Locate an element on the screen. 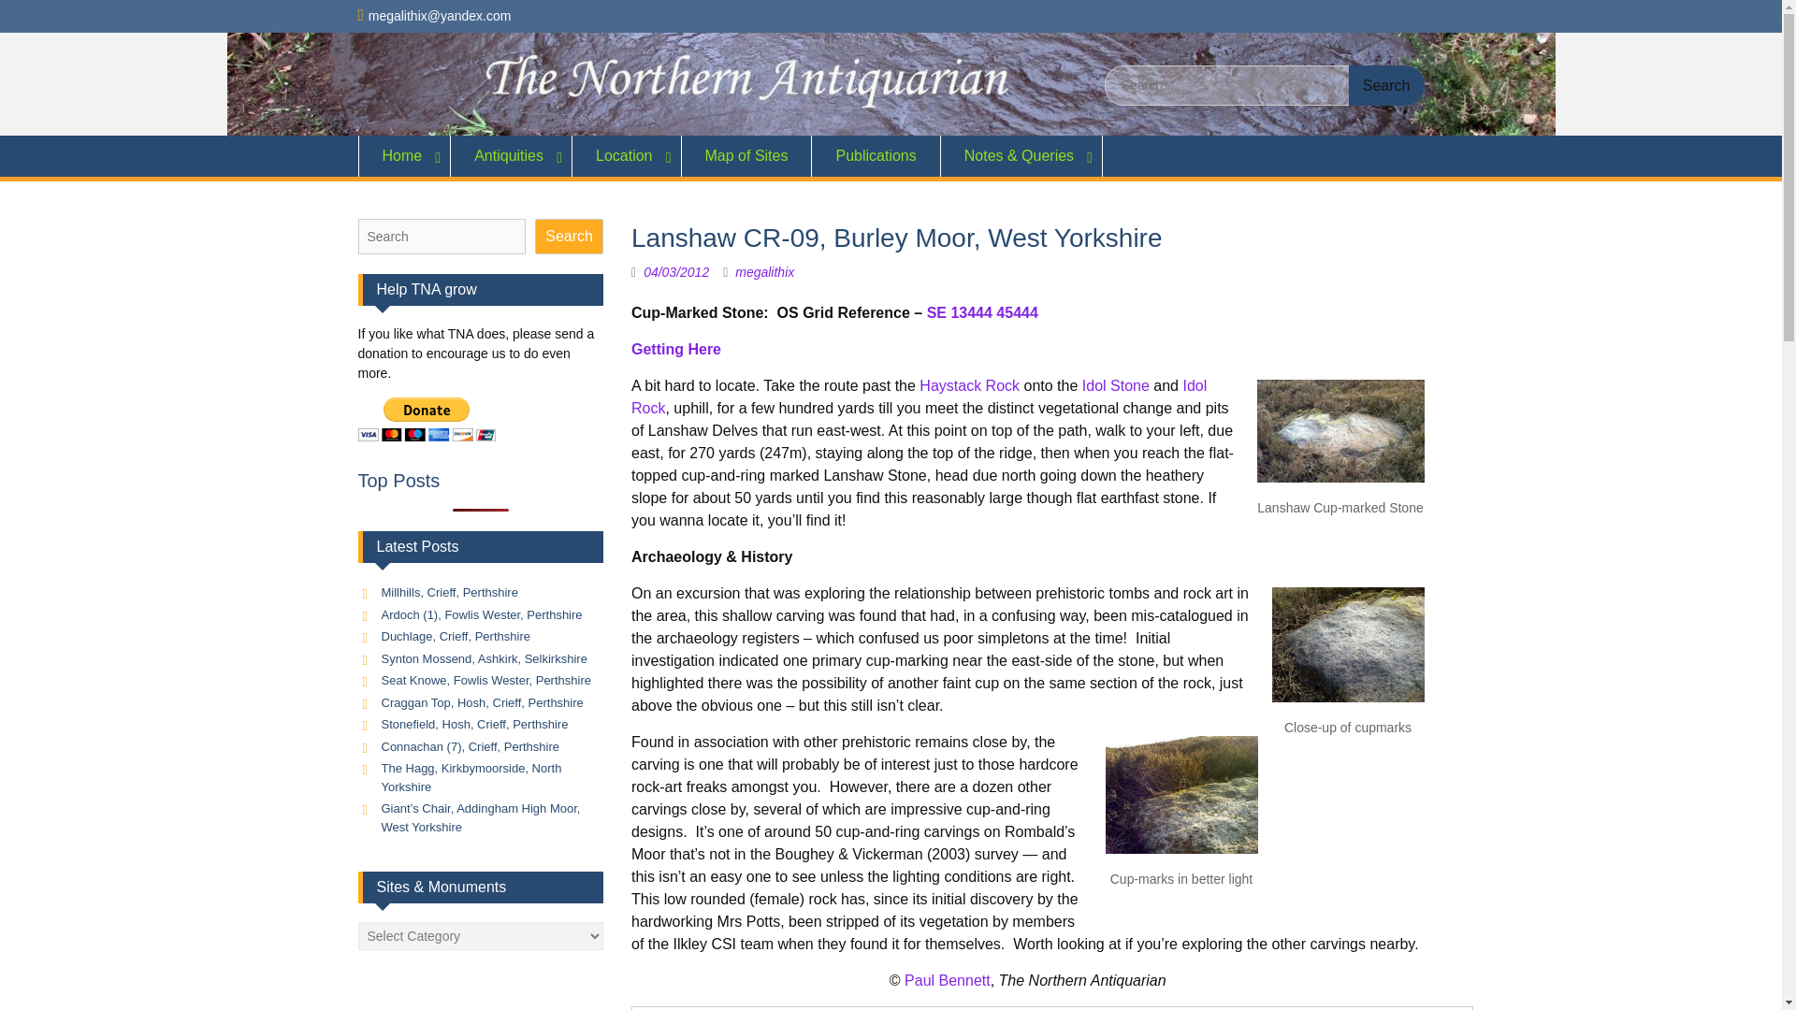 This screenshot has width=1796, height=1010. Antiquities is located at coordinates (511, 155).